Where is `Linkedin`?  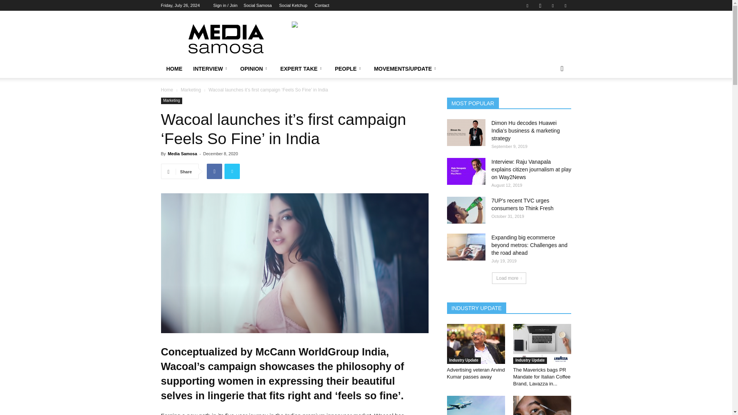 Linkedin is located at coordinates (553, 5).